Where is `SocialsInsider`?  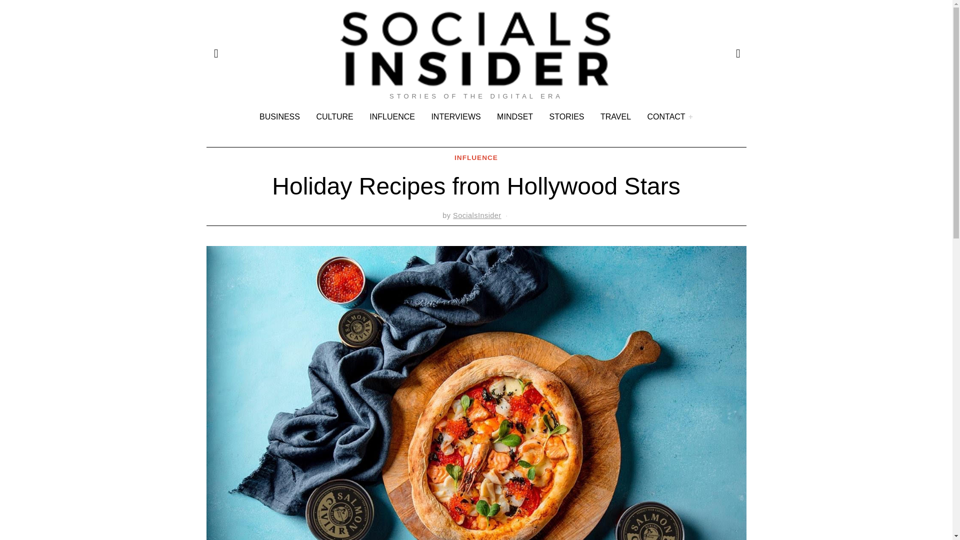 SocialsInsider is located at coordinates (477, 215).